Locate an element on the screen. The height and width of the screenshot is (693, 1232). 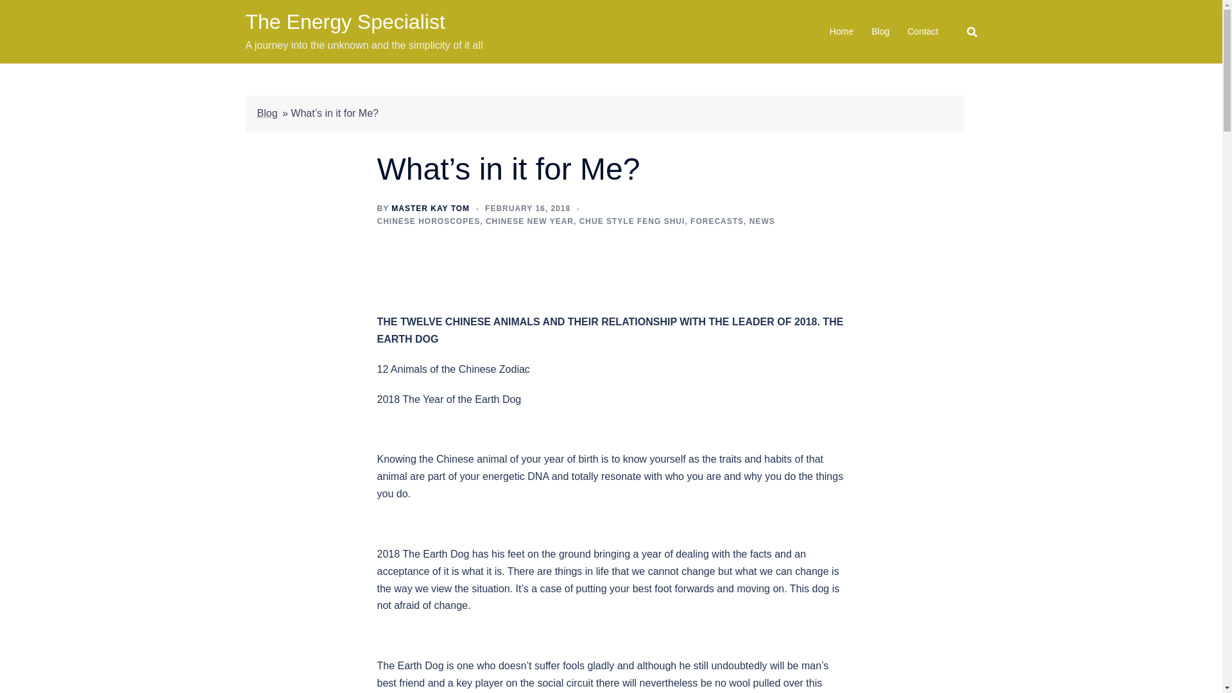
CHINESE HOROSCOPES is located at coordinates (429, 221).